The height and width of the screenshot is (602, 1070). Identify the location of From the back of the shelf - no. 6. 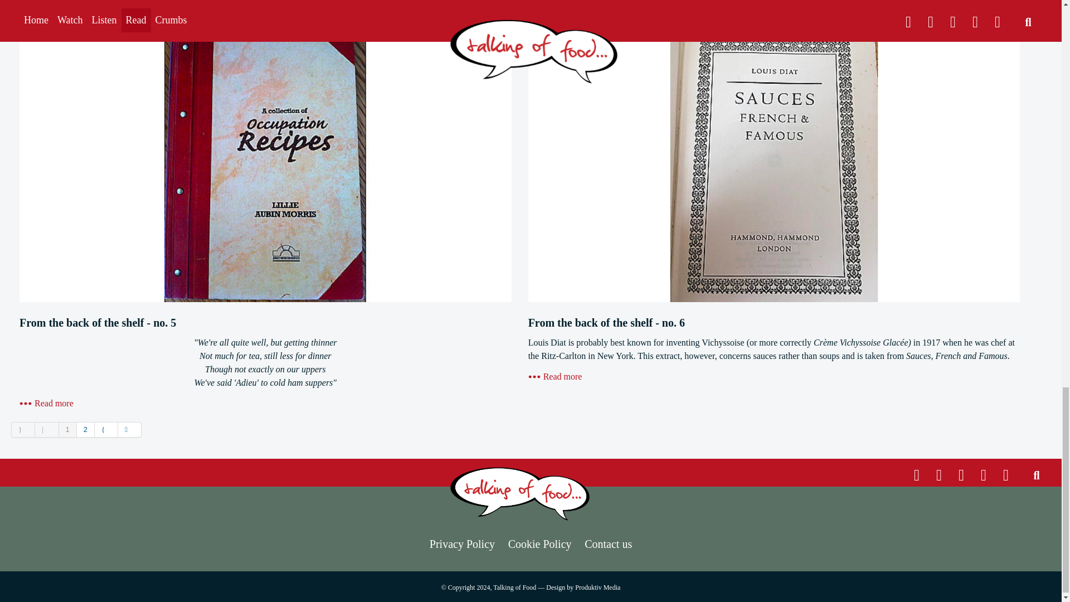
(555, 376).